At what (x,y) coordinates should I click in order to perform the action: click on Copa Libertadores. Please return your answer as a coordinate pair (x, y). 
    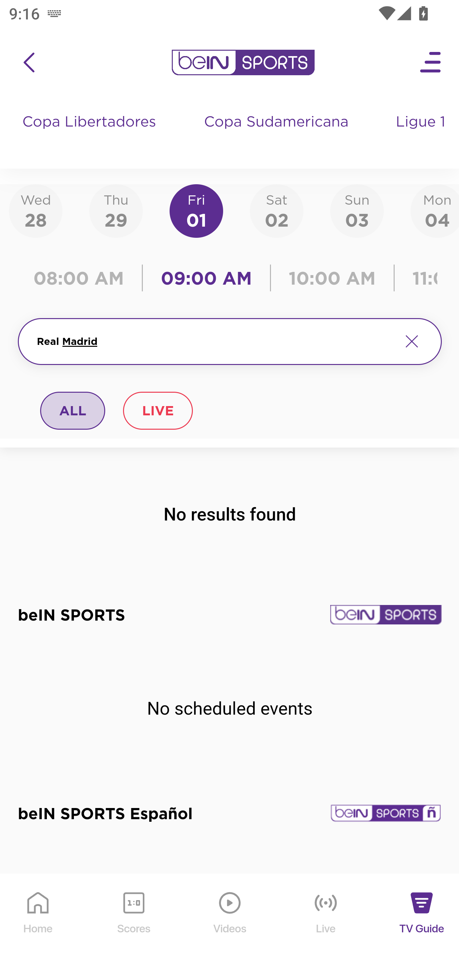
    Looking at the image, I should click on (91, 134).